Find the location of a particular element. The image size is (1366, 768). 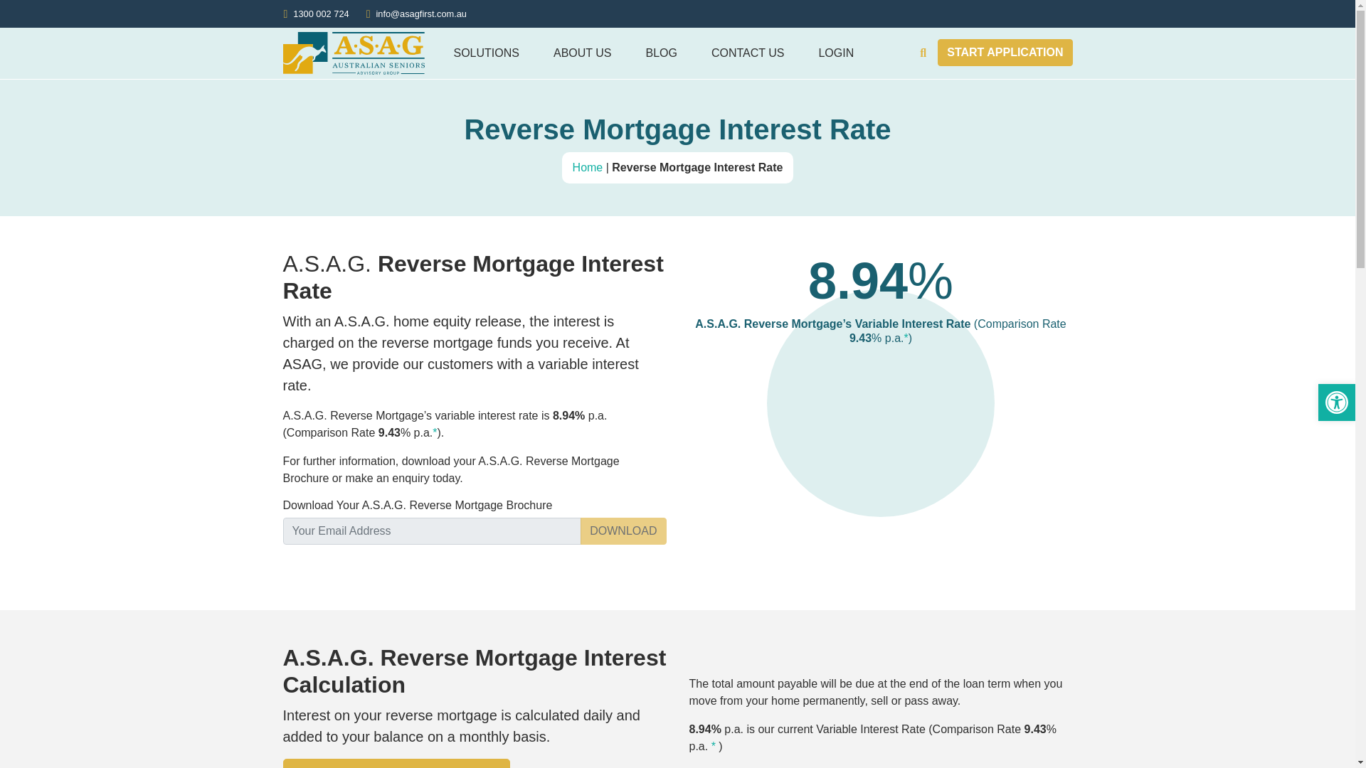

LOGIN is located at coordinates (835, 53).